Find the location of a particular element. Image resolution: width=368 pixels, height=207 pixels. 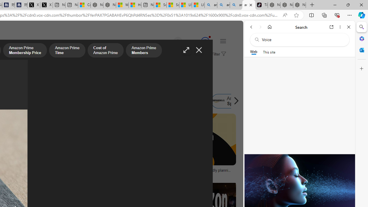

Close image is located at coordinates (199, 50).